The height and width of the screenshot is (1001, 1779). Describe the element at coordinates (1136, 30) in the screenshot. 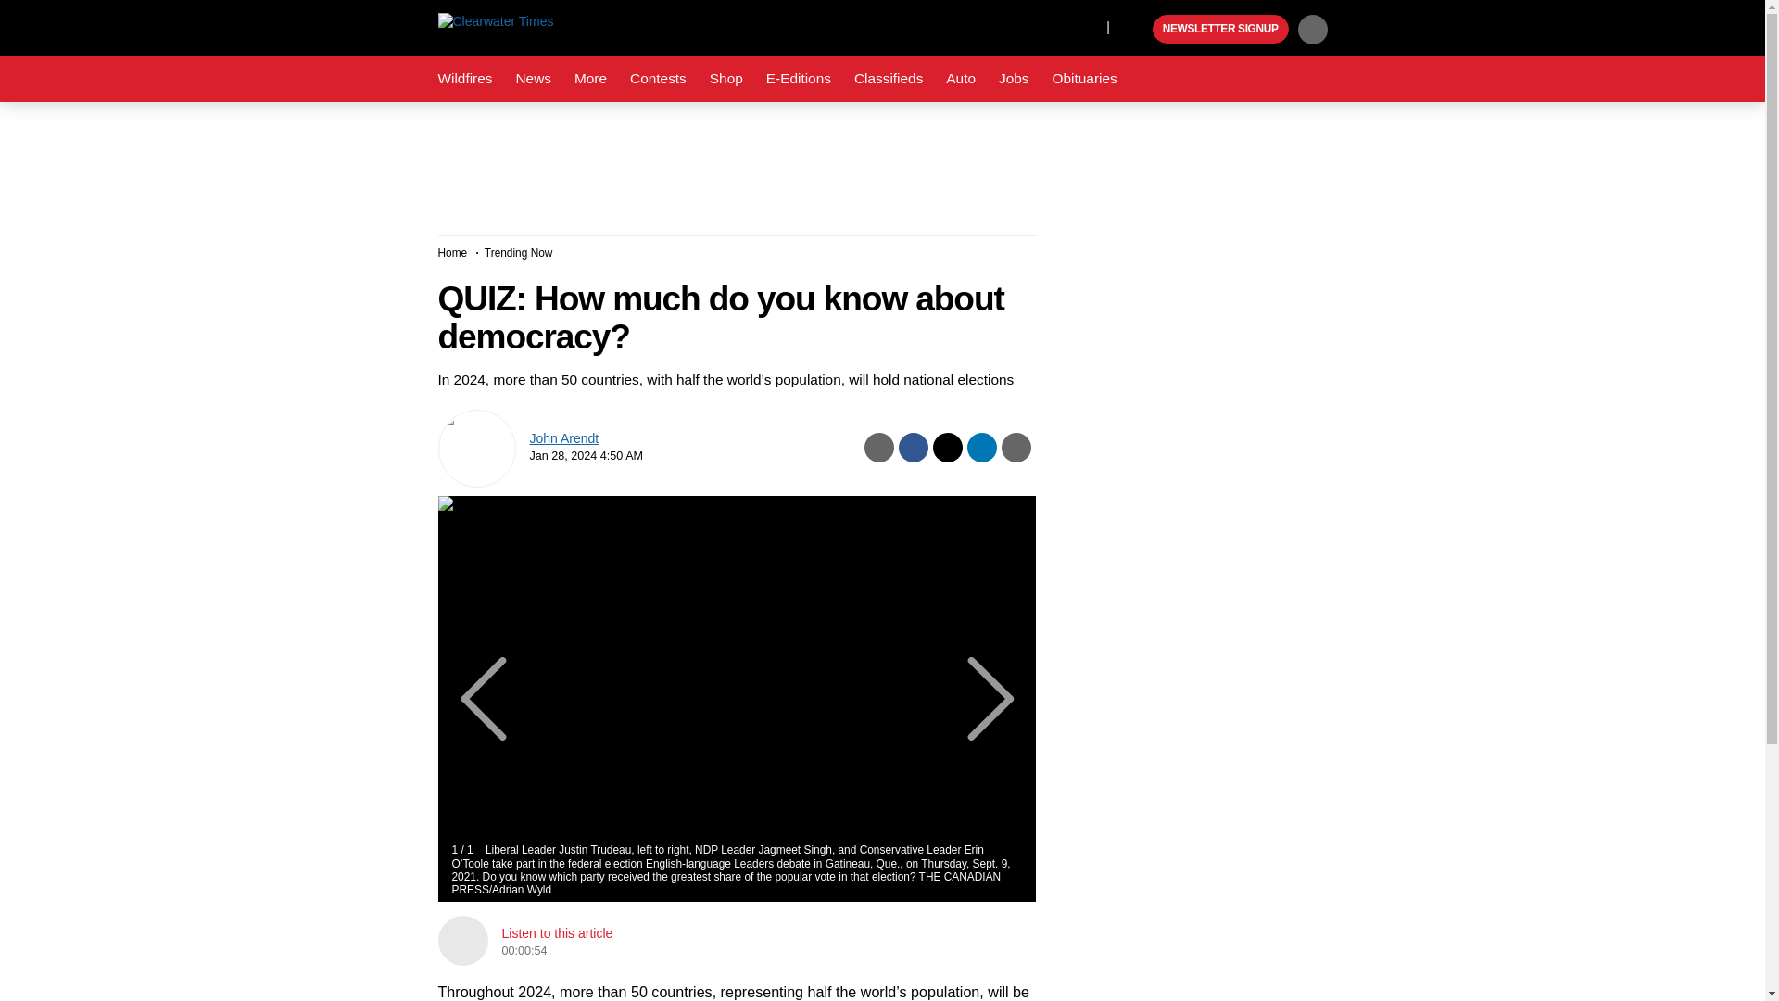

I see `Black Press Media` at that location.